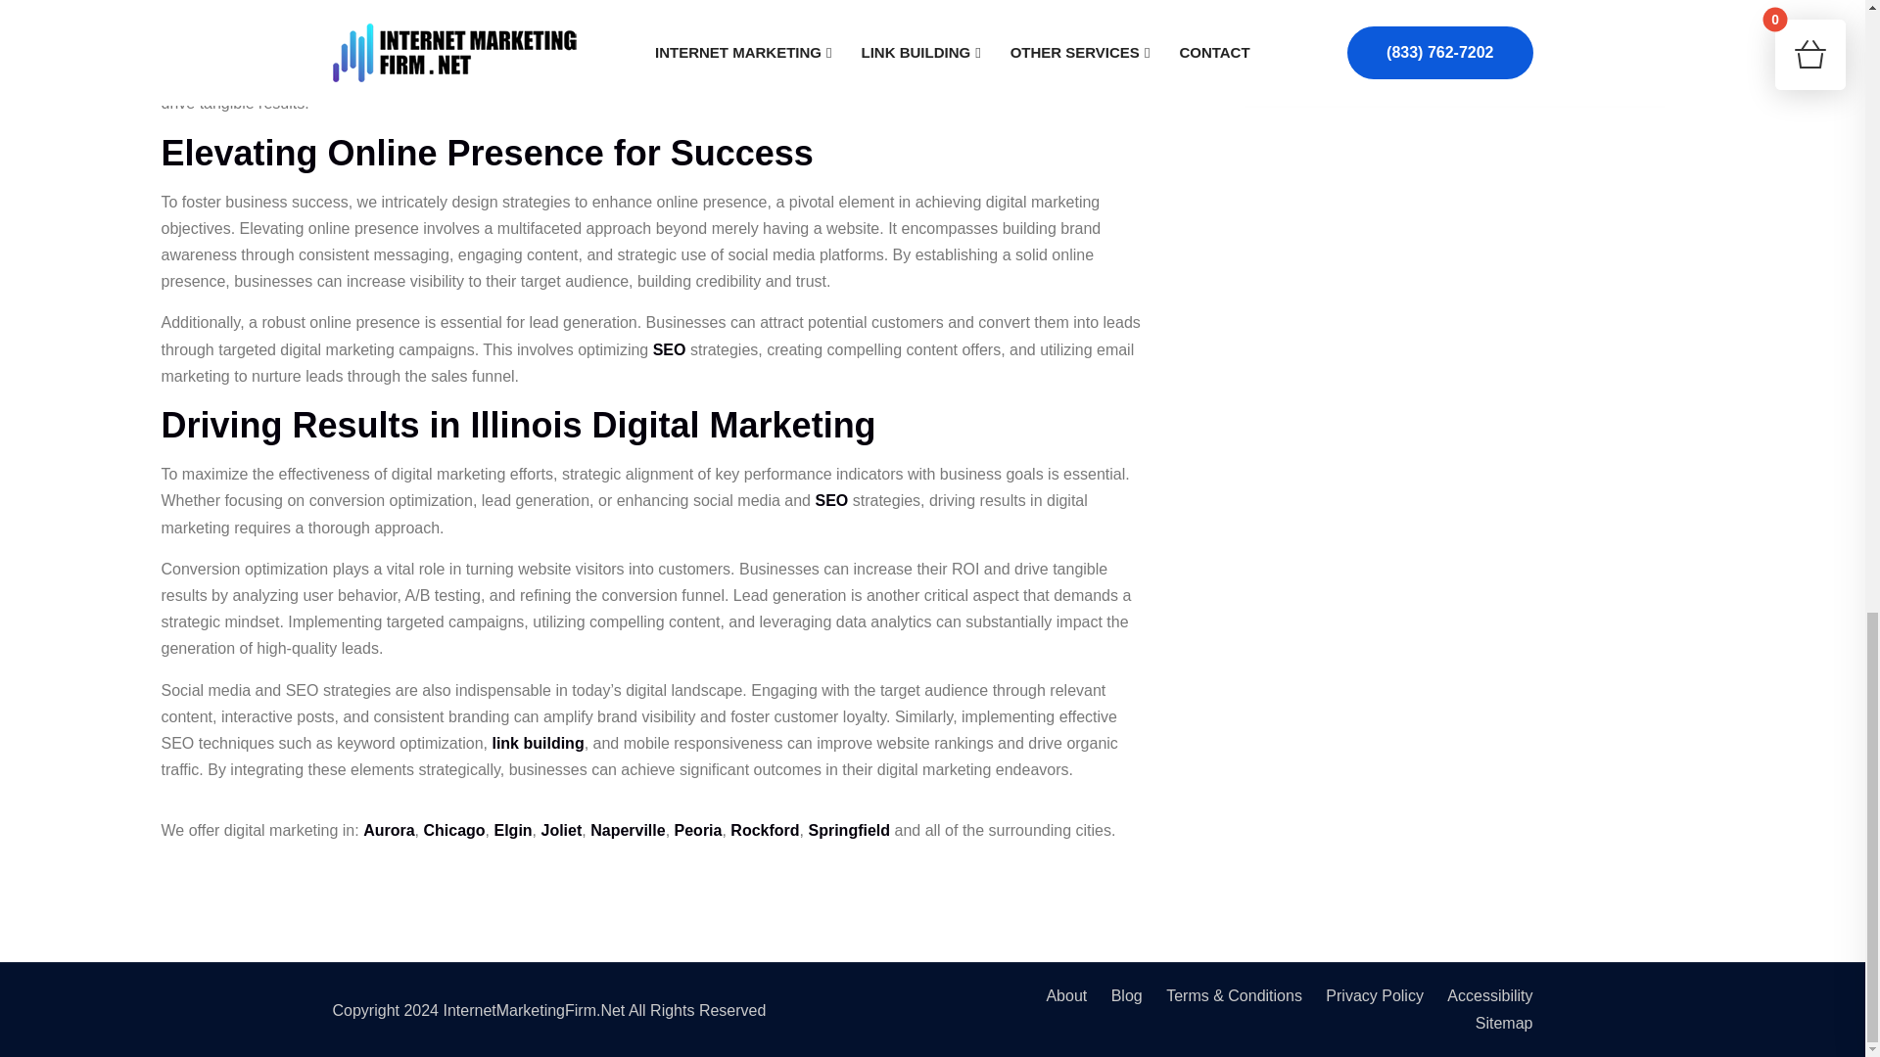 This screenshot has height=1057, width=1880. Describe the element at coordinates (830, 500) in the screenshot. I see `SEO` at that location.